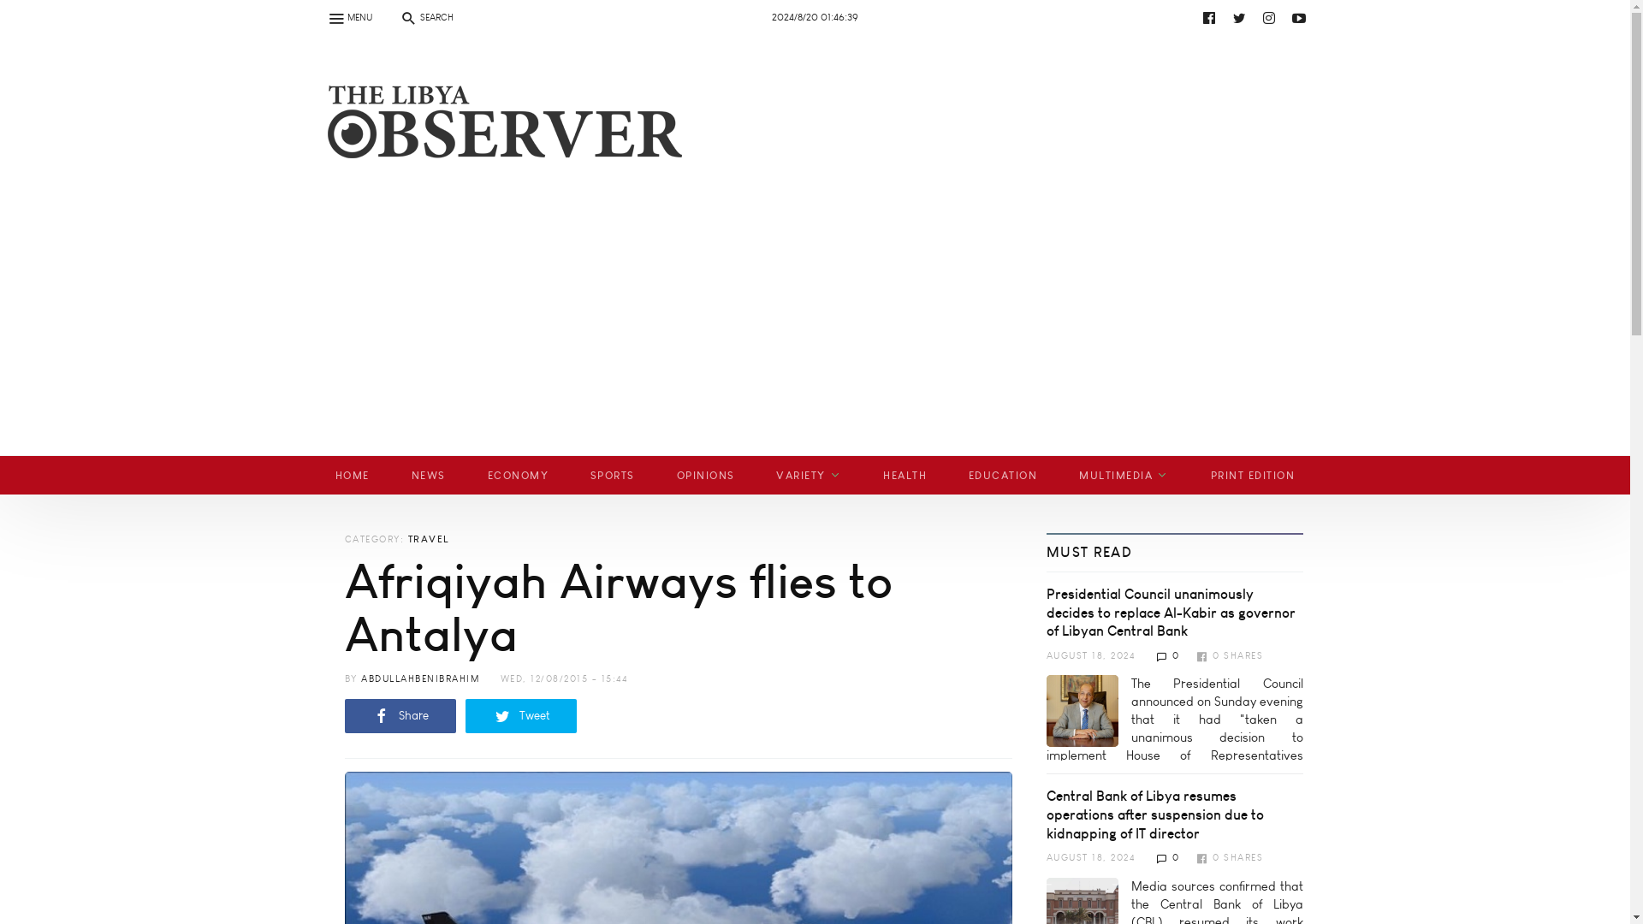 The image size is (1643, 924). Describe the element at coordinates (498, 142) in the screenshot. I see `Home` at that location.